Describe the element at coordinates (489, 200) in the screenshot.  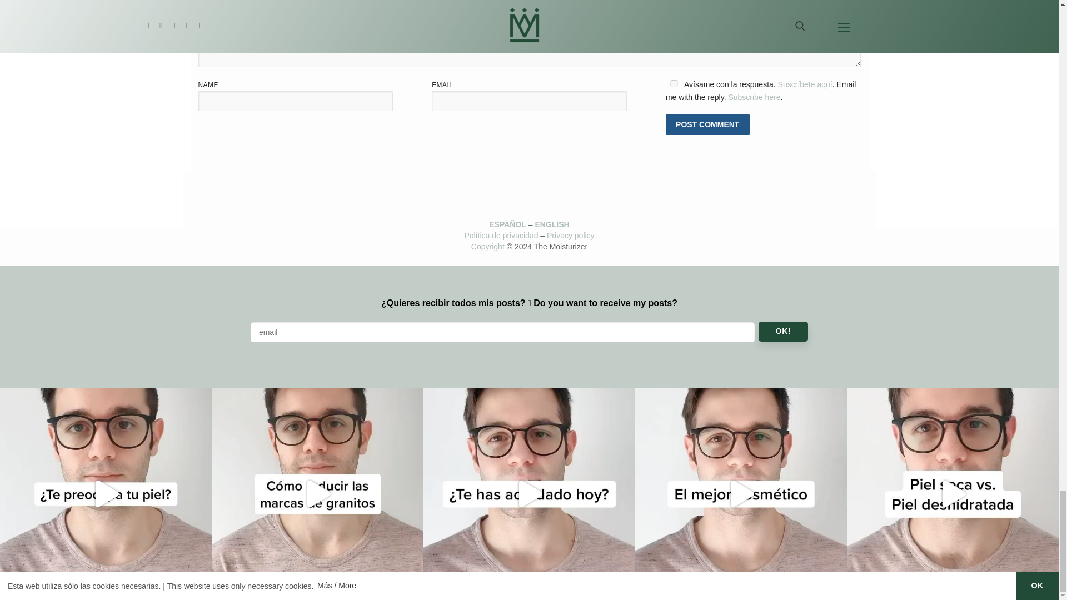
I see `Contacto` at that location.